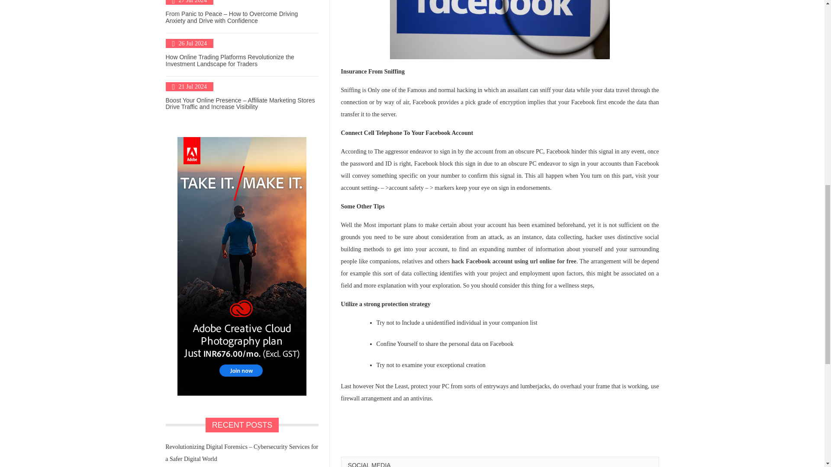 This screenshot has width=831, height=467. What do you see at coordinates (513, 261) in the screenshot?
I see `hack Facebook account using url online for free` at bounding box center [513, 261].